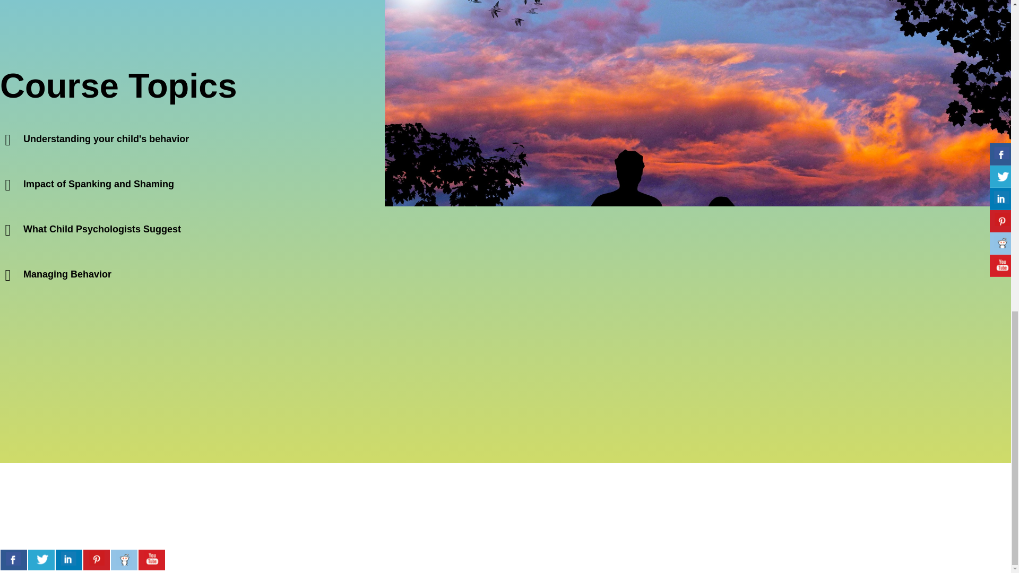 This screenshot has width=1019, height=573. I want to click on Share On Linkedin, so click(69, 559).